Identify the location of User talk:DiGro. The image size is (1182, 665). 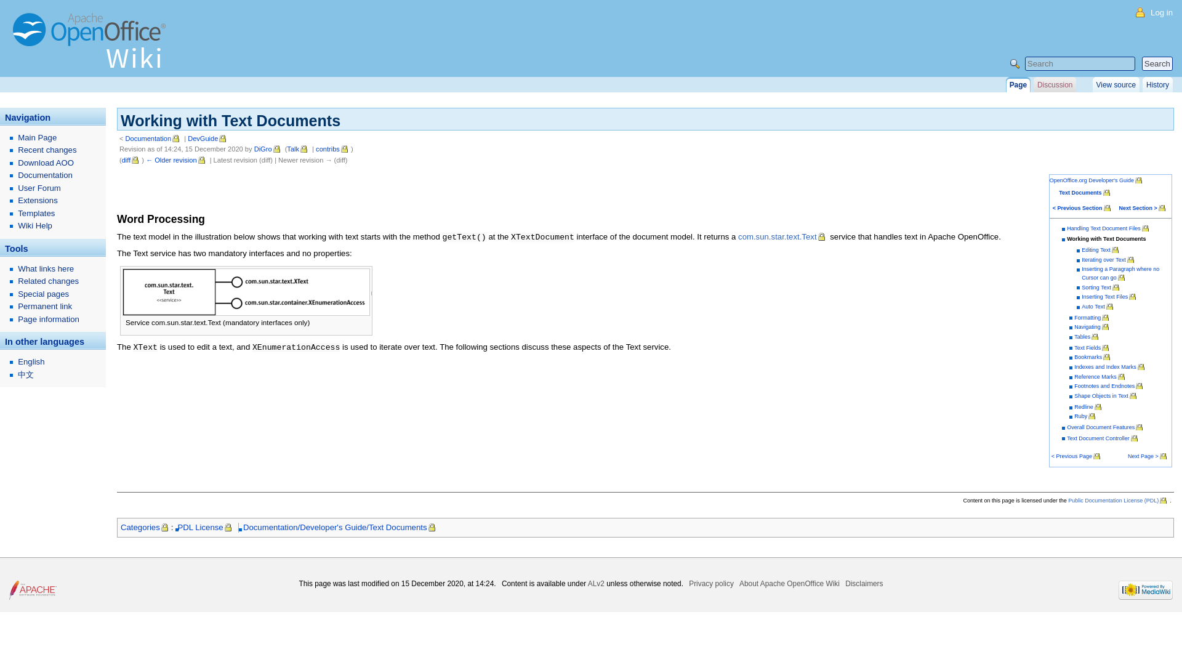
(298, 149).